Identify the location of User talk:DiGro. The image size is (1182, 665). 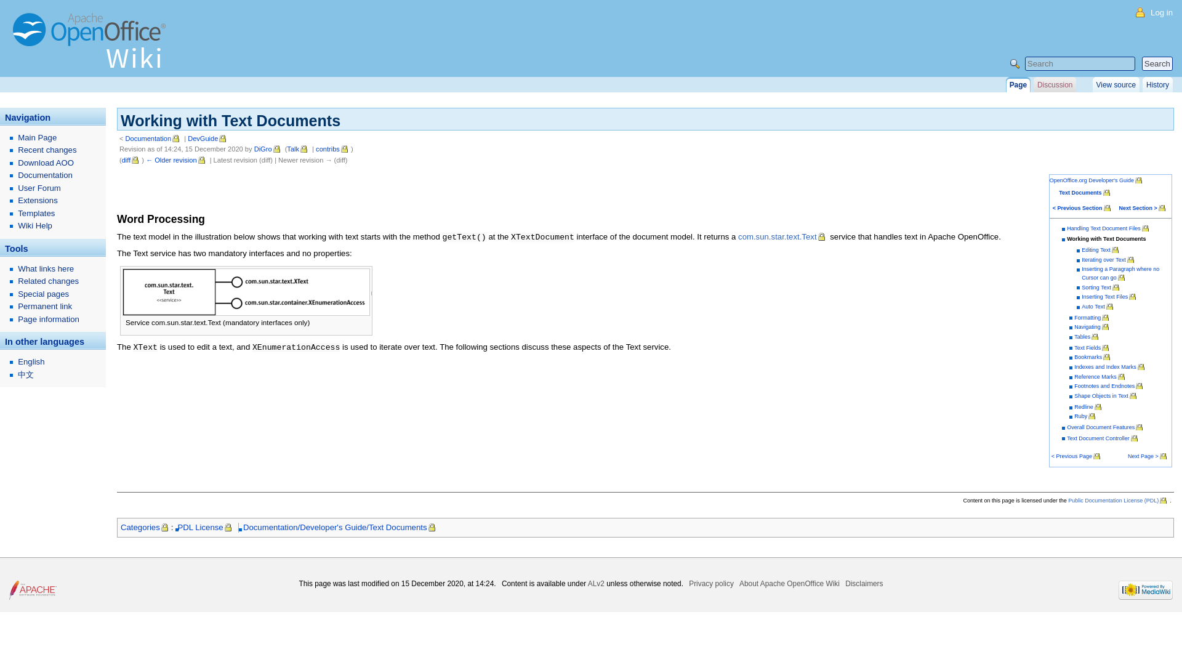
(298, 149).